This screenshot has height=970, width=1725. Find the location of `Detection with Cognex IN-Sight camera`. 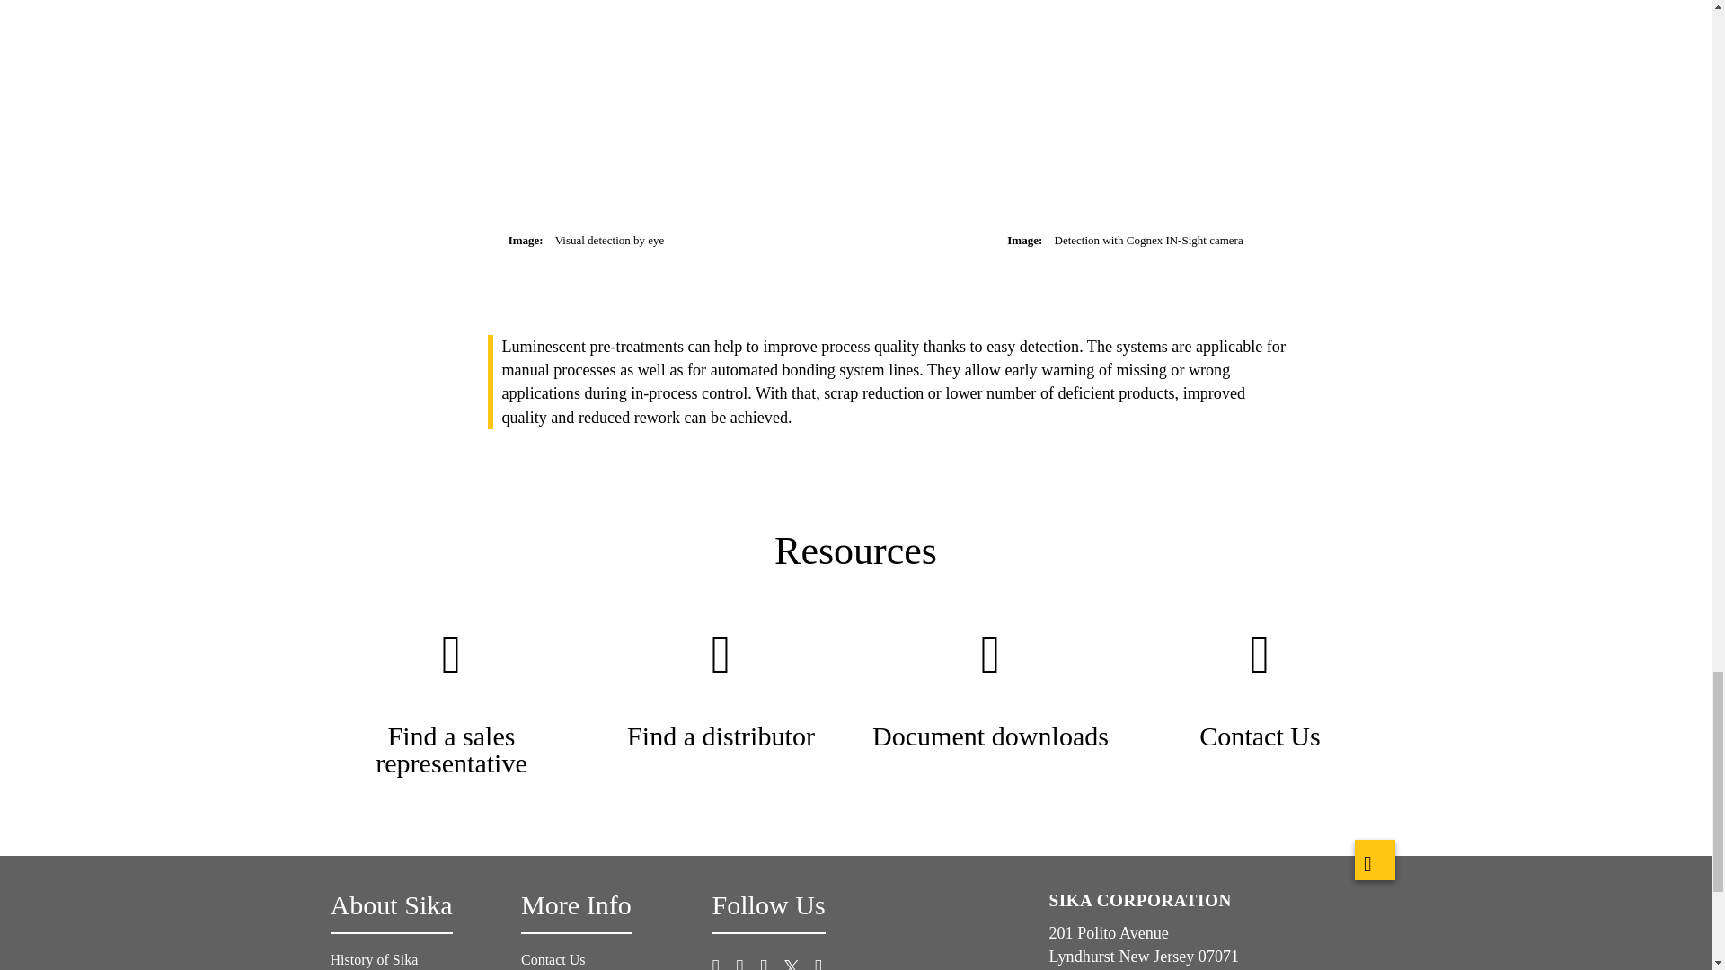

Detection with Cognex IN-Sight camera is located at coordinates (1125, 111).